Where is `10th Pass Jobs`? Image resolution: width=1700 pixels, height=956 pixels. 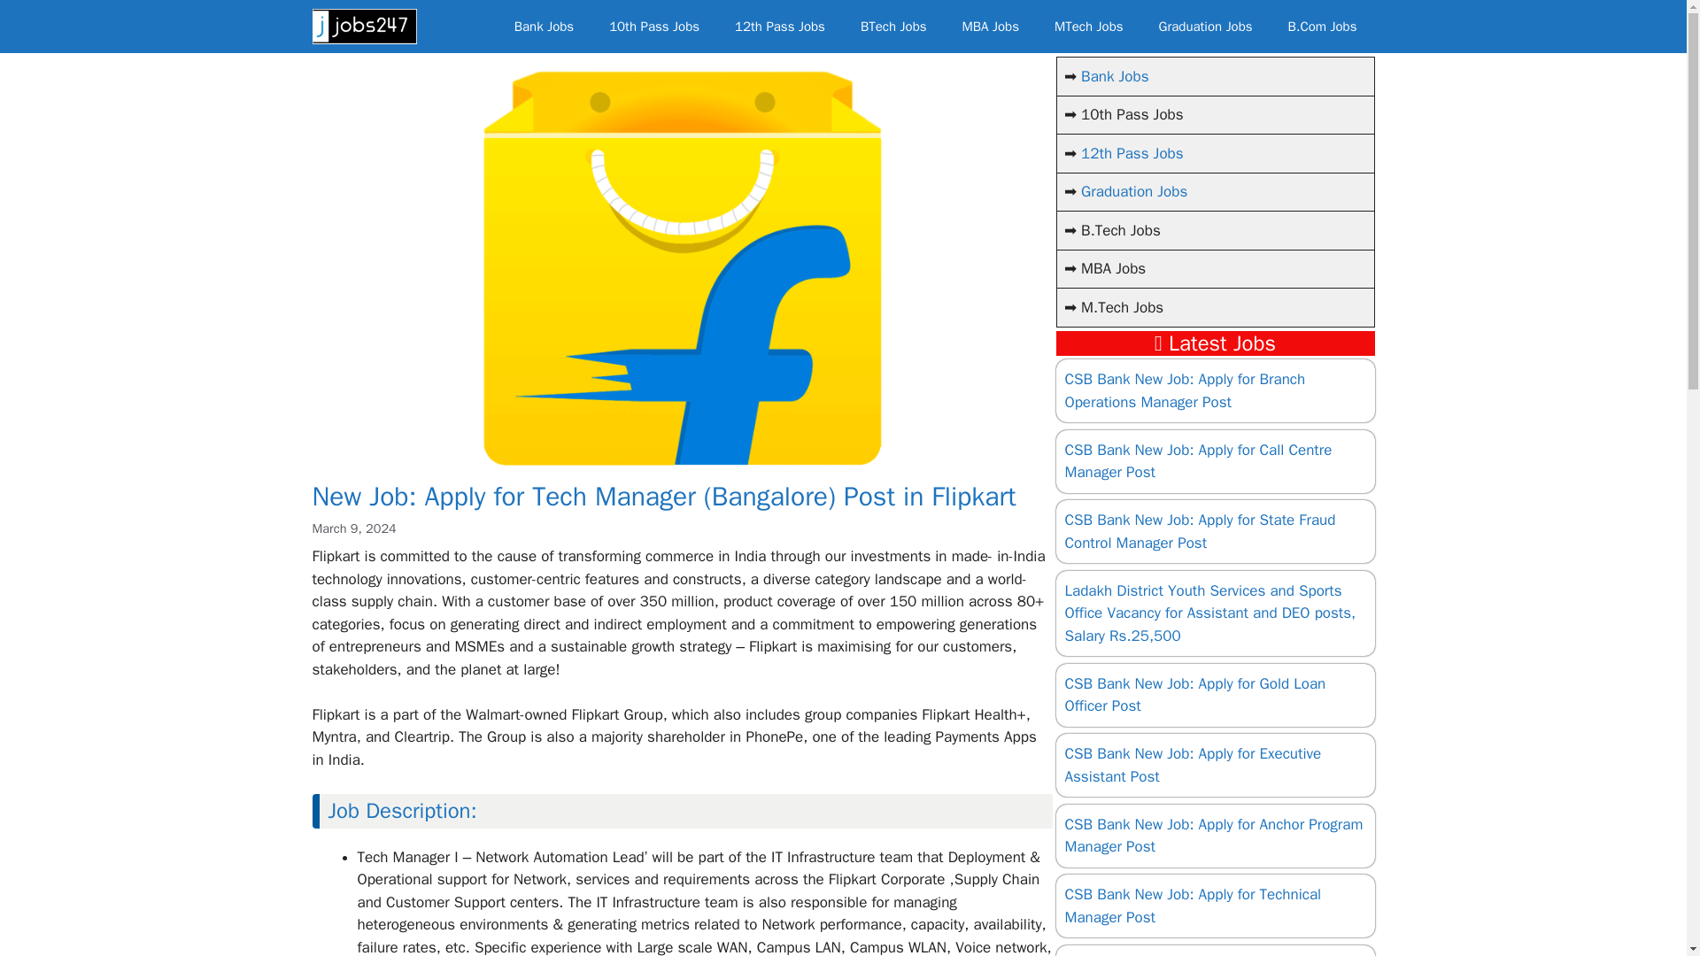
10th Pass Jobs is located at coordinates (654, 27).